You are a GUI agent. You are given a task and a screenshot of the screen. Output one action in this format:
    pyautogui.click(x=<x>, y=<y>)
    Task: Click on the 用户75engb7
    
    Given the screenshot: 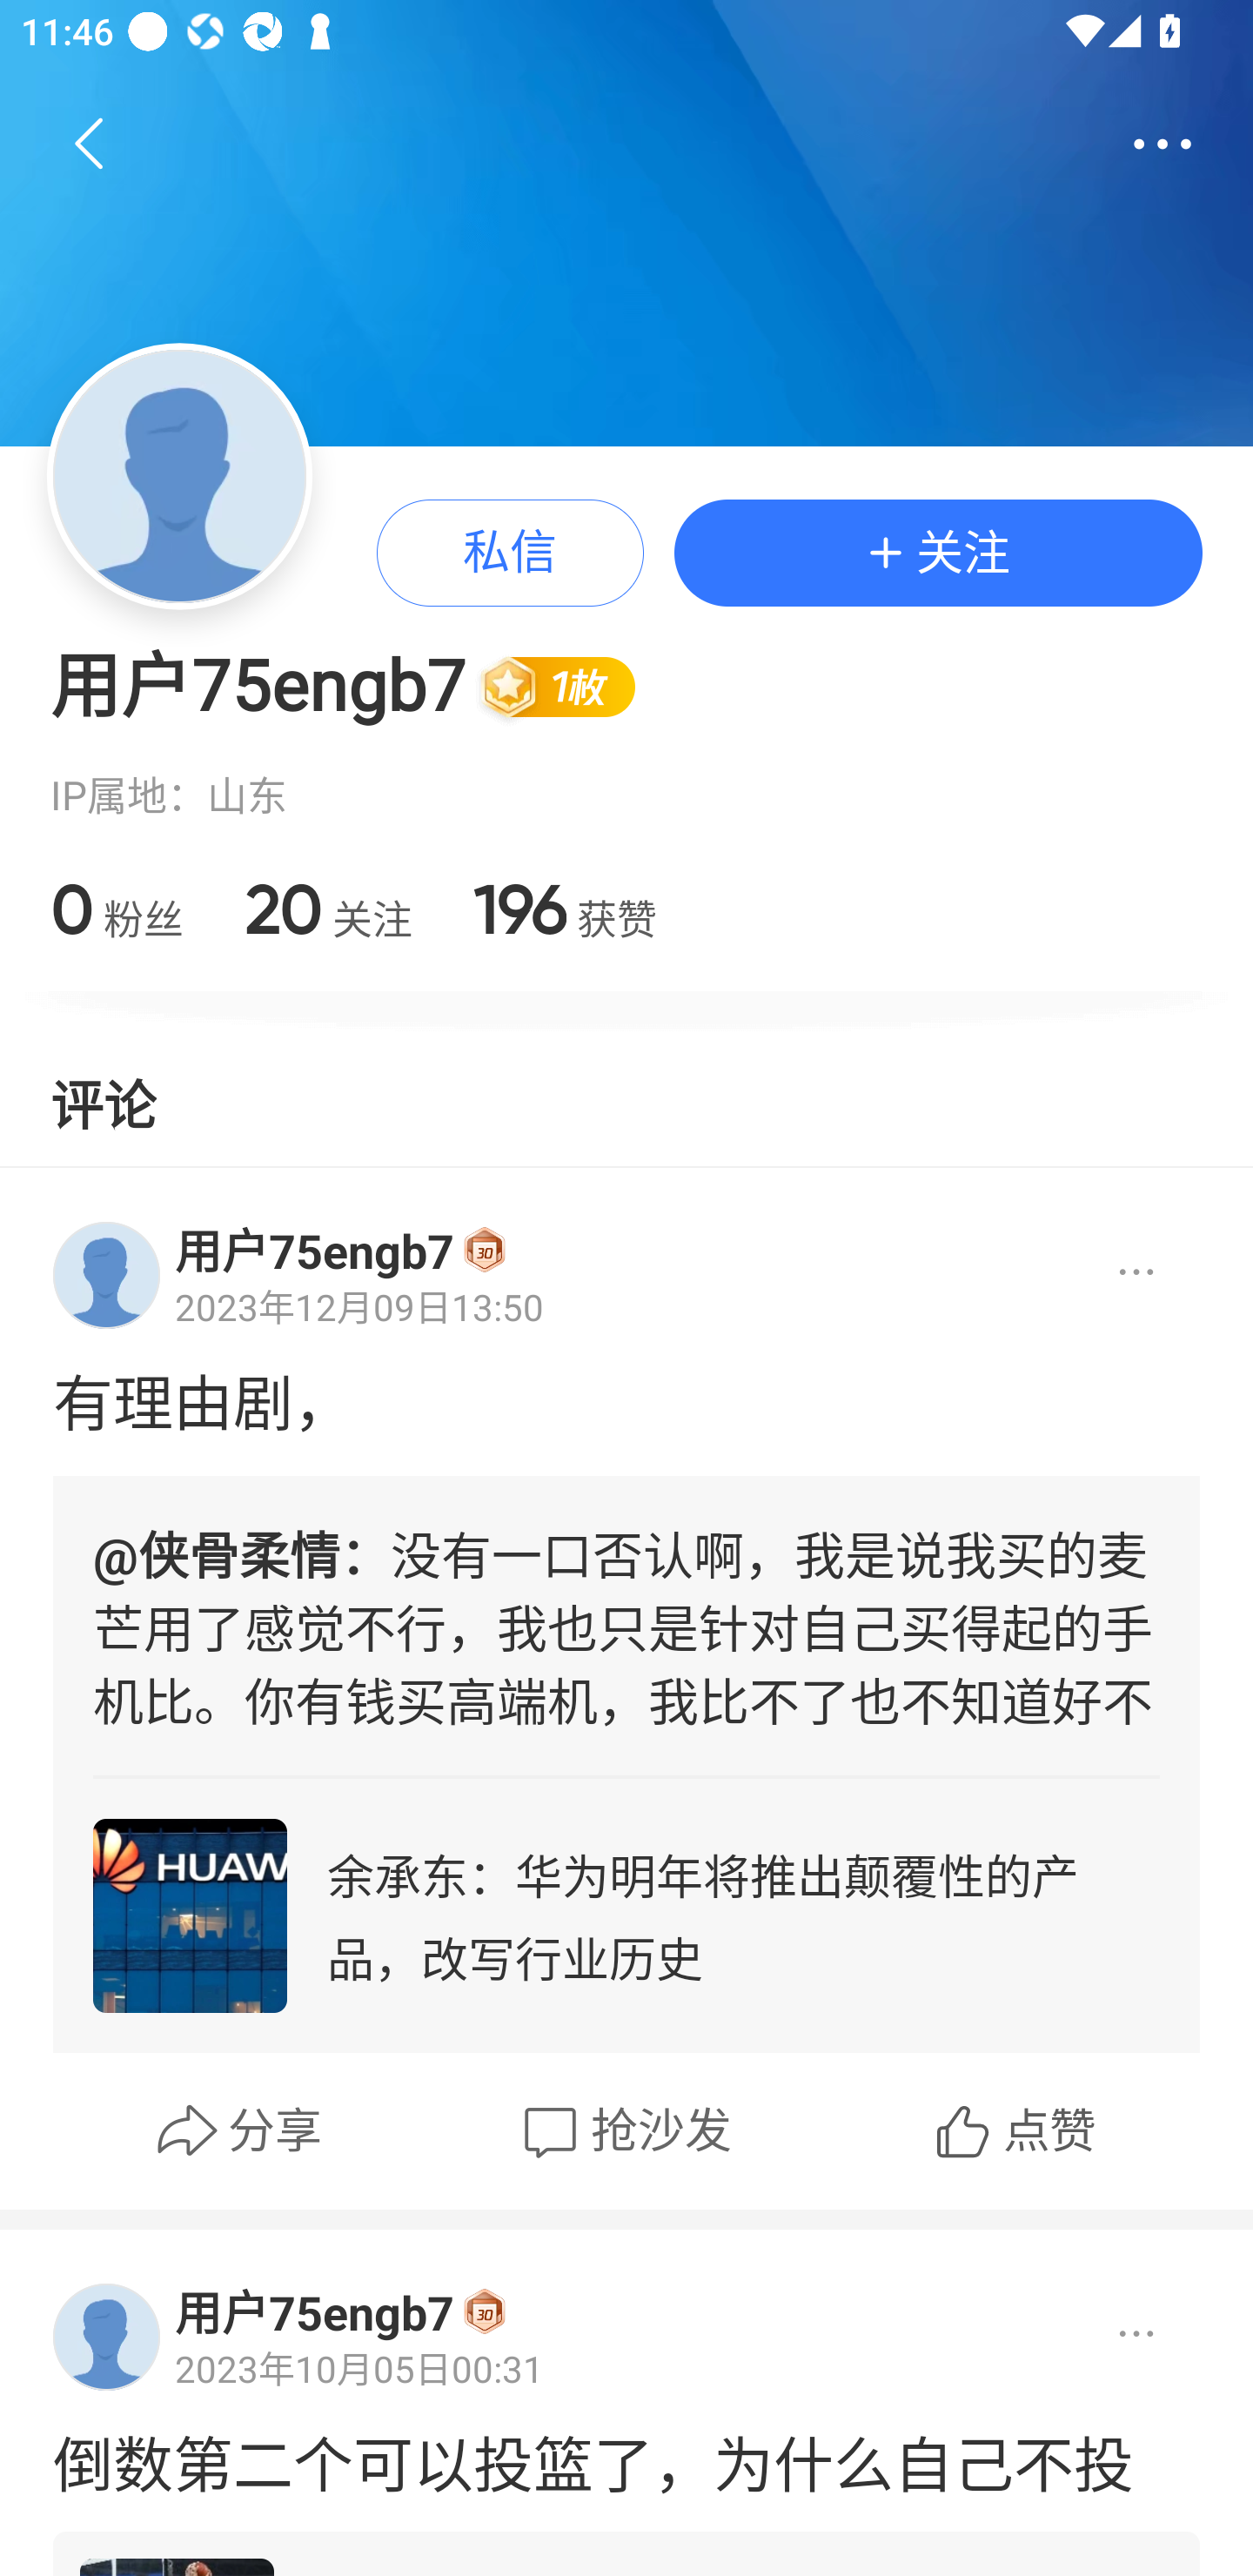 What is the action you would take?
    pyautogui.click(x=314, y=2311)
    